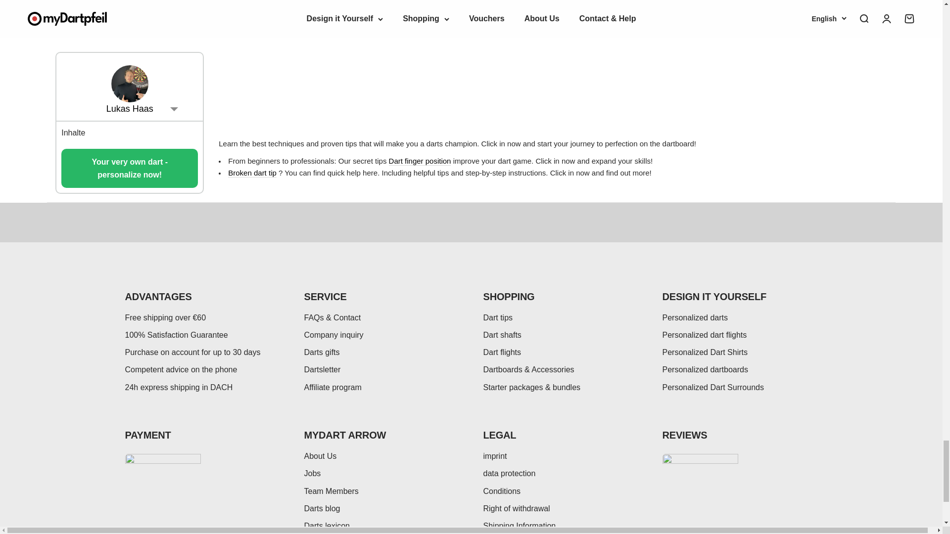 The image size is (950, 534). What do you see at coordinates (502, 352) in the screenshot?
I see `Dart flights` at bounding box center [502, 352].